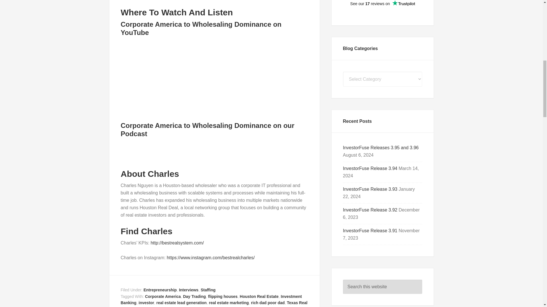 This screenshot has height=307, width=547. I want to click on Customer reviews powered by Trustpilot, so click(382, 7).